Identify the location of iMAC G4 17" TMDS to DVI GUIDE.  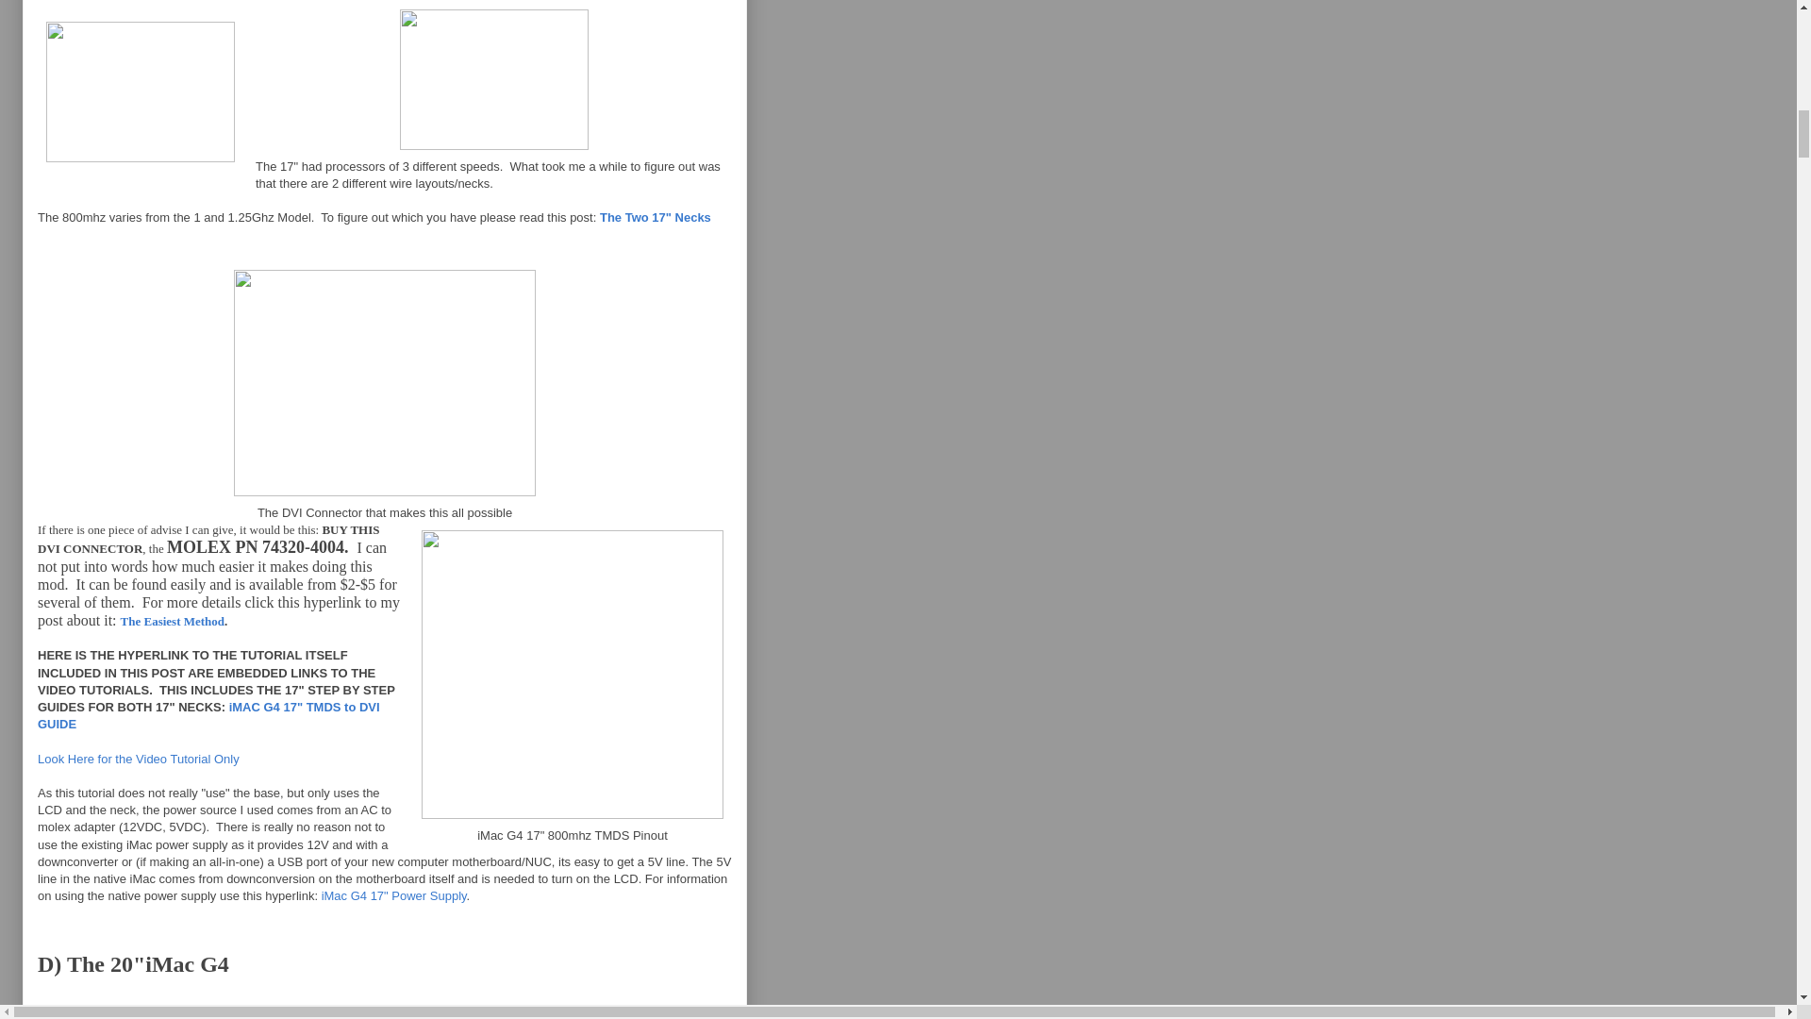
(209, 715).